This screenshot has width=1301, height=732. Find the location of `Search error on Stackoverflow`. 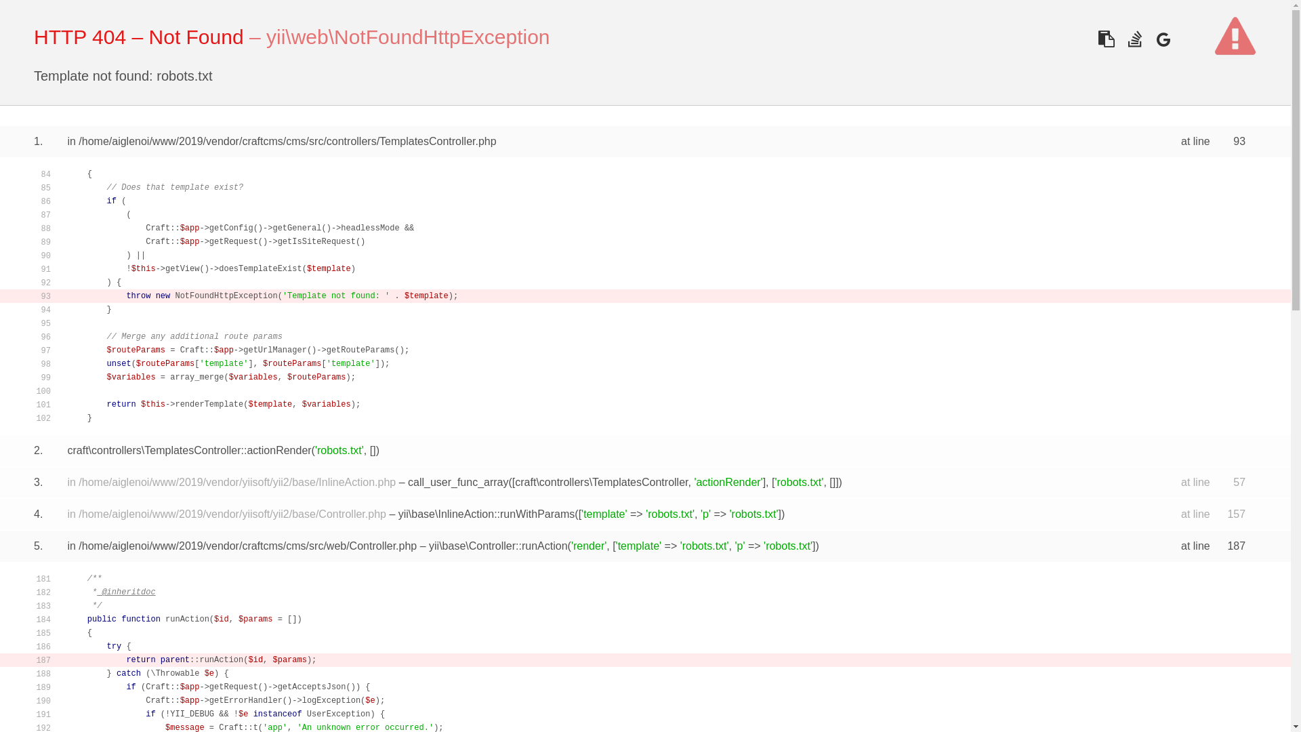

Search error on Stackoverflow is located at coordinates (1134, 39).